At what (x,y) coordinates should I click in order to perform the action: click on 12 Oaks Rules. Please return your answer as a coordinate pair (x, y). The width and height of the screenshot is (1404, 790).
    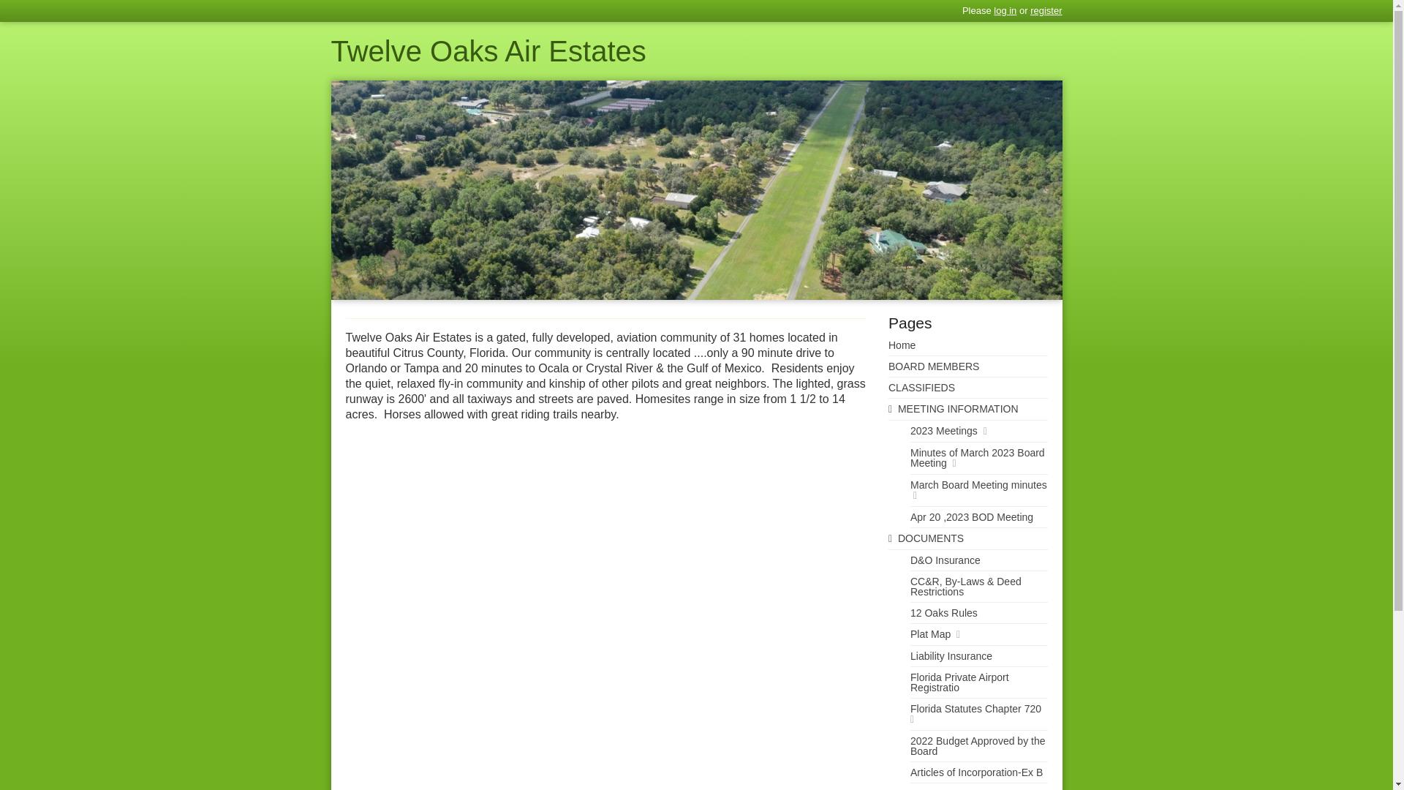
    Looking at the image, I should click on (968, 613).